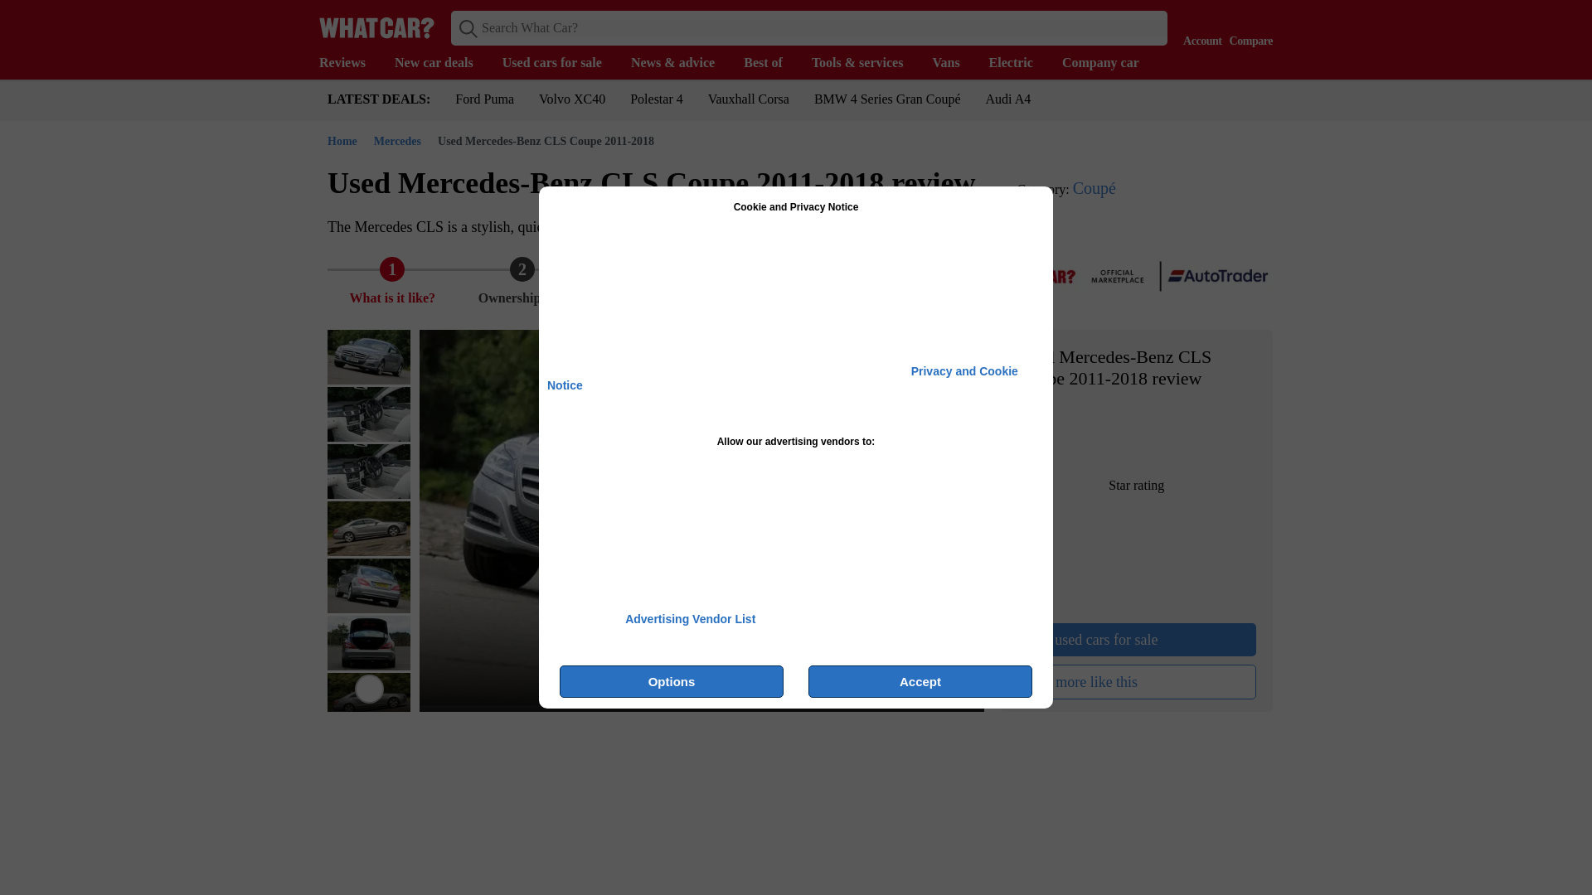 The width and height of the screenshot is (1592, 895). What do you see at coordinates (954, 63) in the screenshot?
I see `Vans` at bounding box center [954, 63].